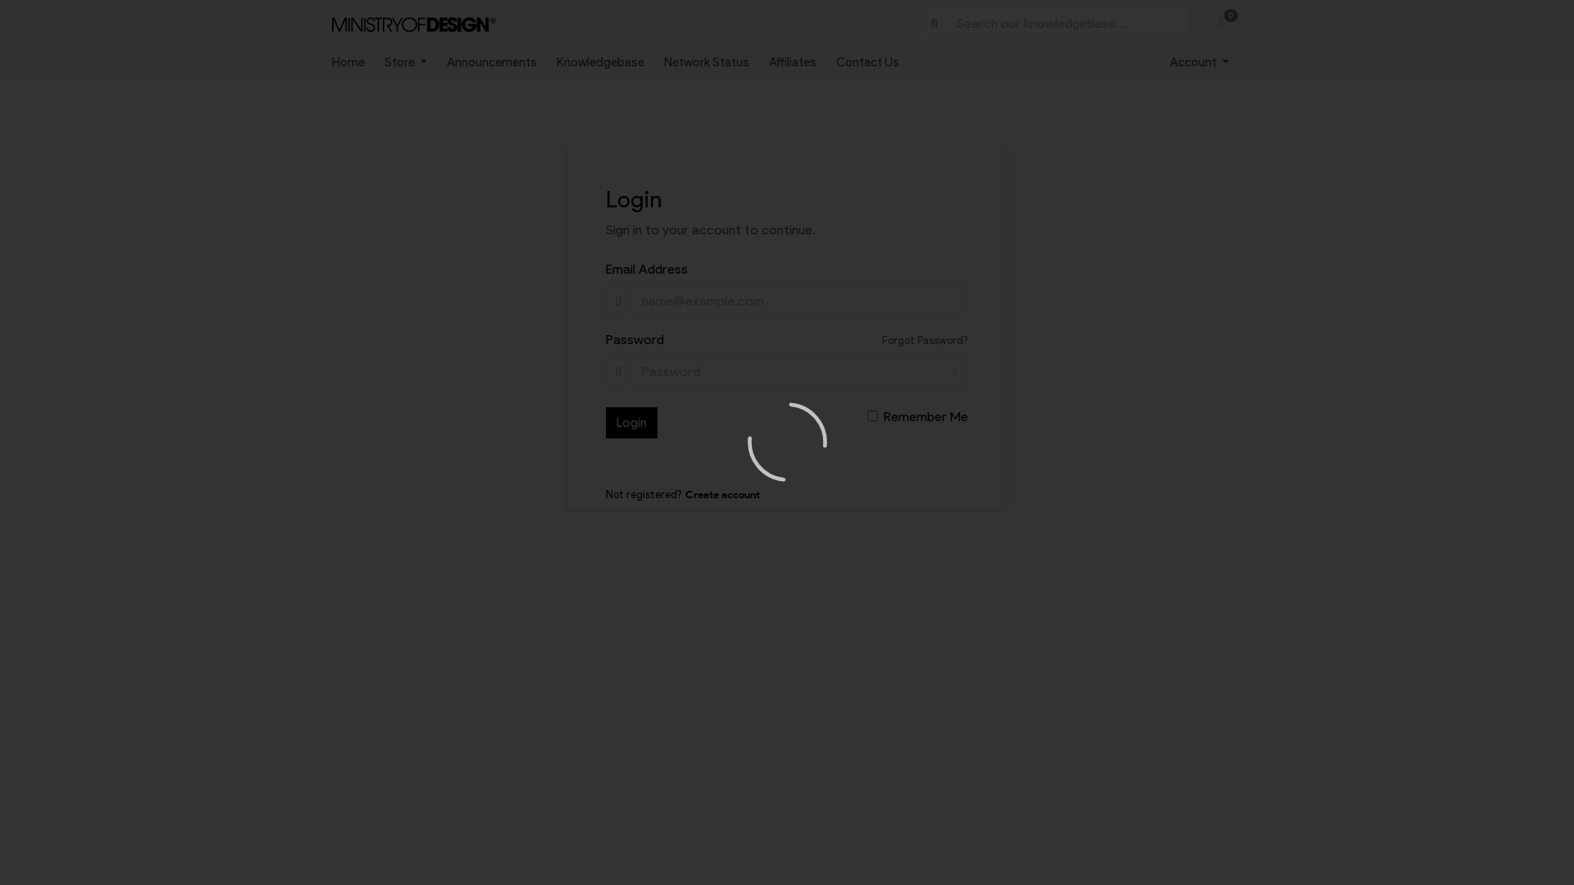  What do you see at coordinates (416, 62) in the screenshot?
I see `Store` at bounding box center [416, 62].